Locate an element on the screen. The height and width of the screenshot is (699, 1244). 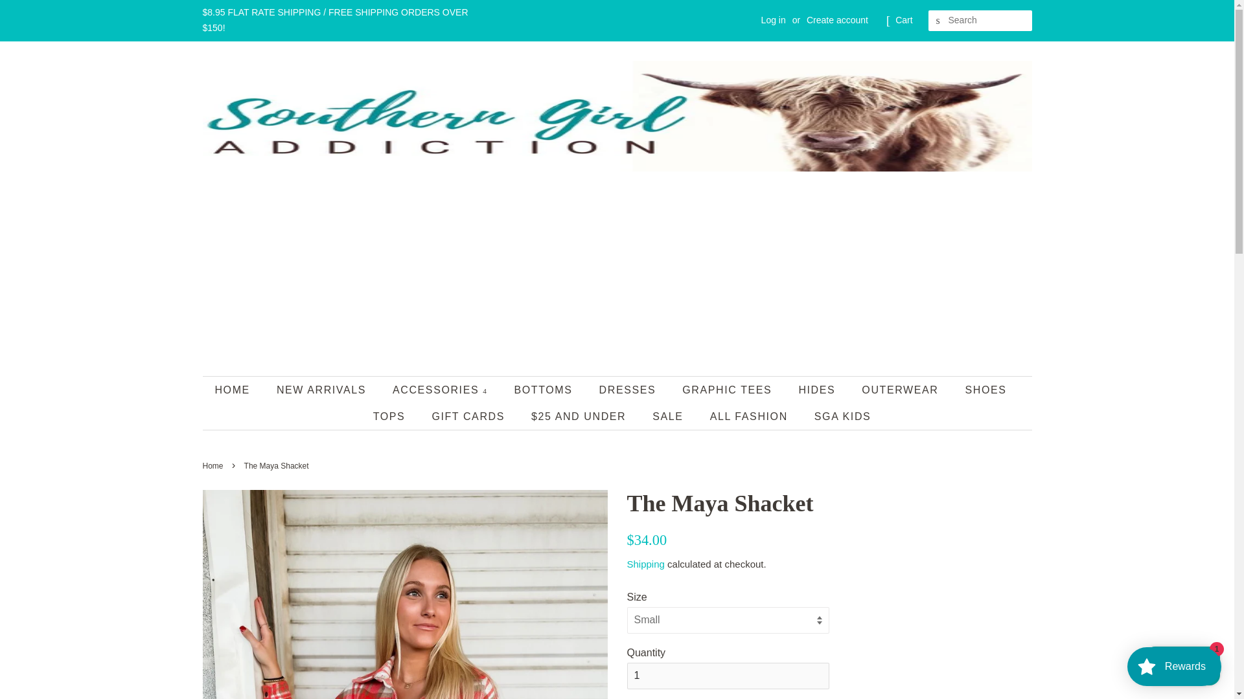
Shopify online store chat is located at coordinates (1182, 667).